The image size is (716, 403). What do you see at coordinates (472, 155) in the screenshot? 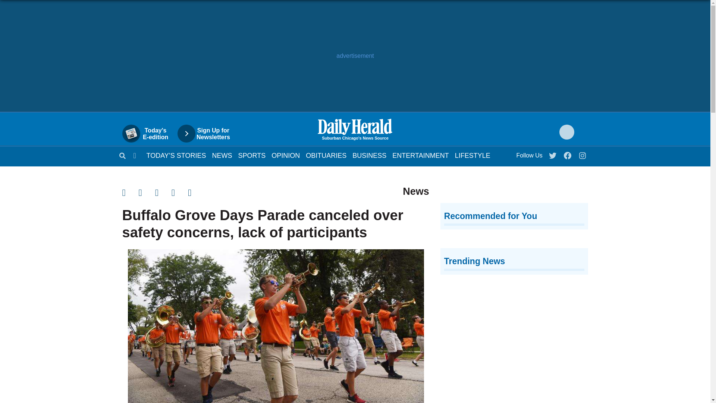
I see `Lifestyle` at bounding box center [472, 155].